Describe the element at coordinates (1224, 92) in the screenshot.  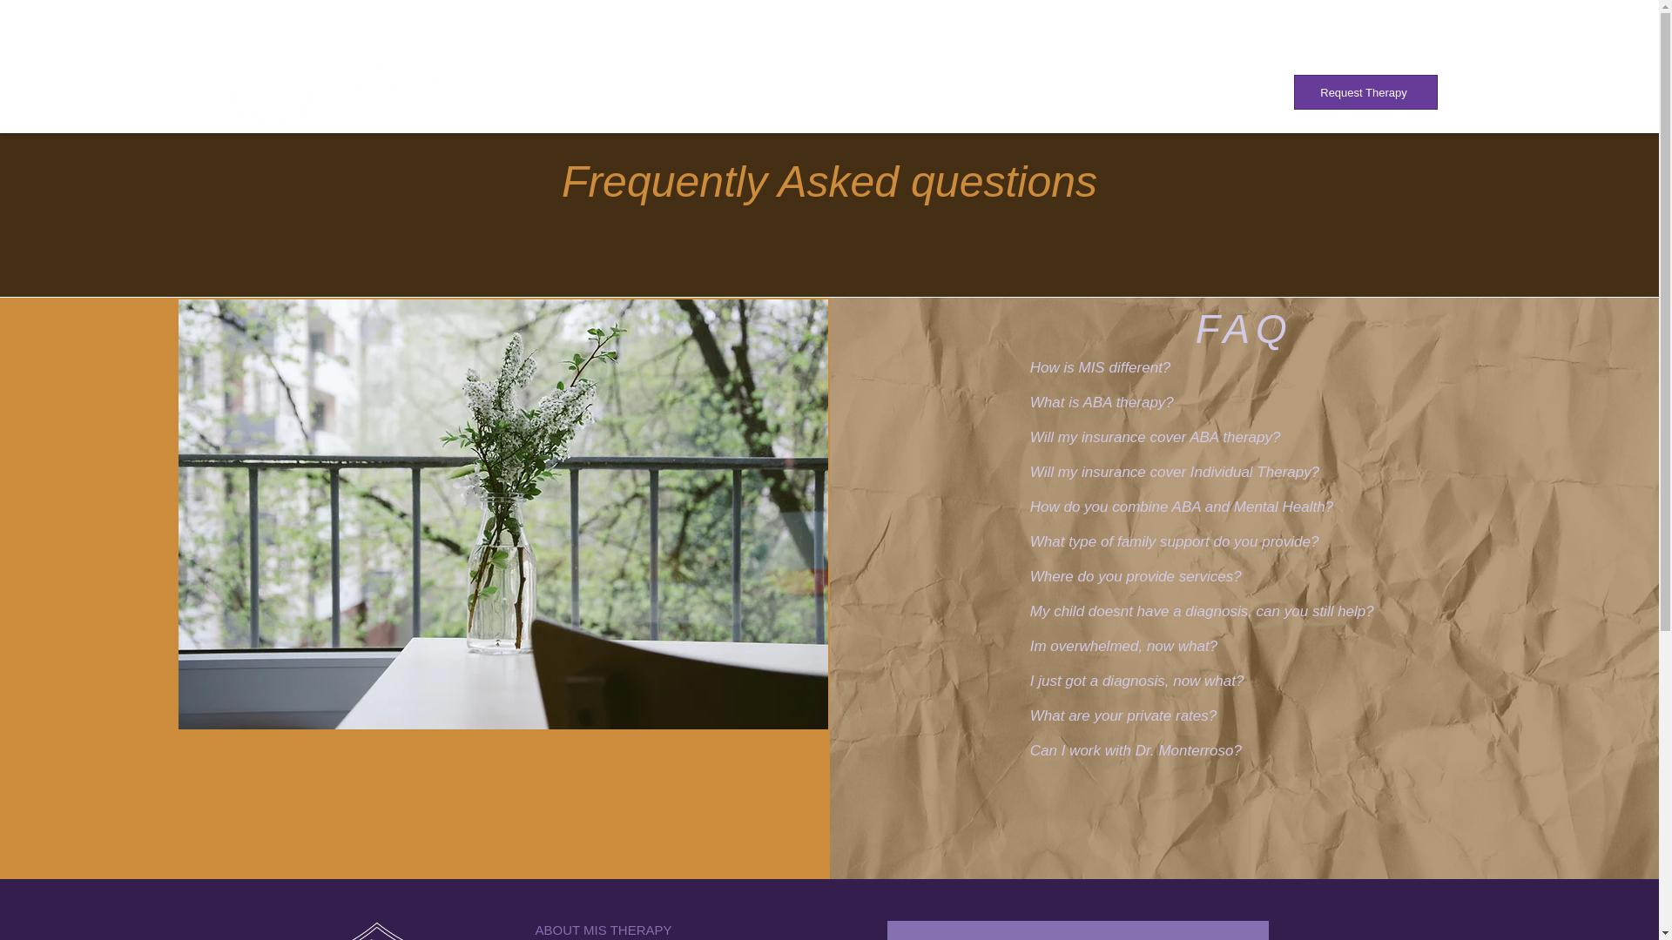
I see `BLOG` at that location.